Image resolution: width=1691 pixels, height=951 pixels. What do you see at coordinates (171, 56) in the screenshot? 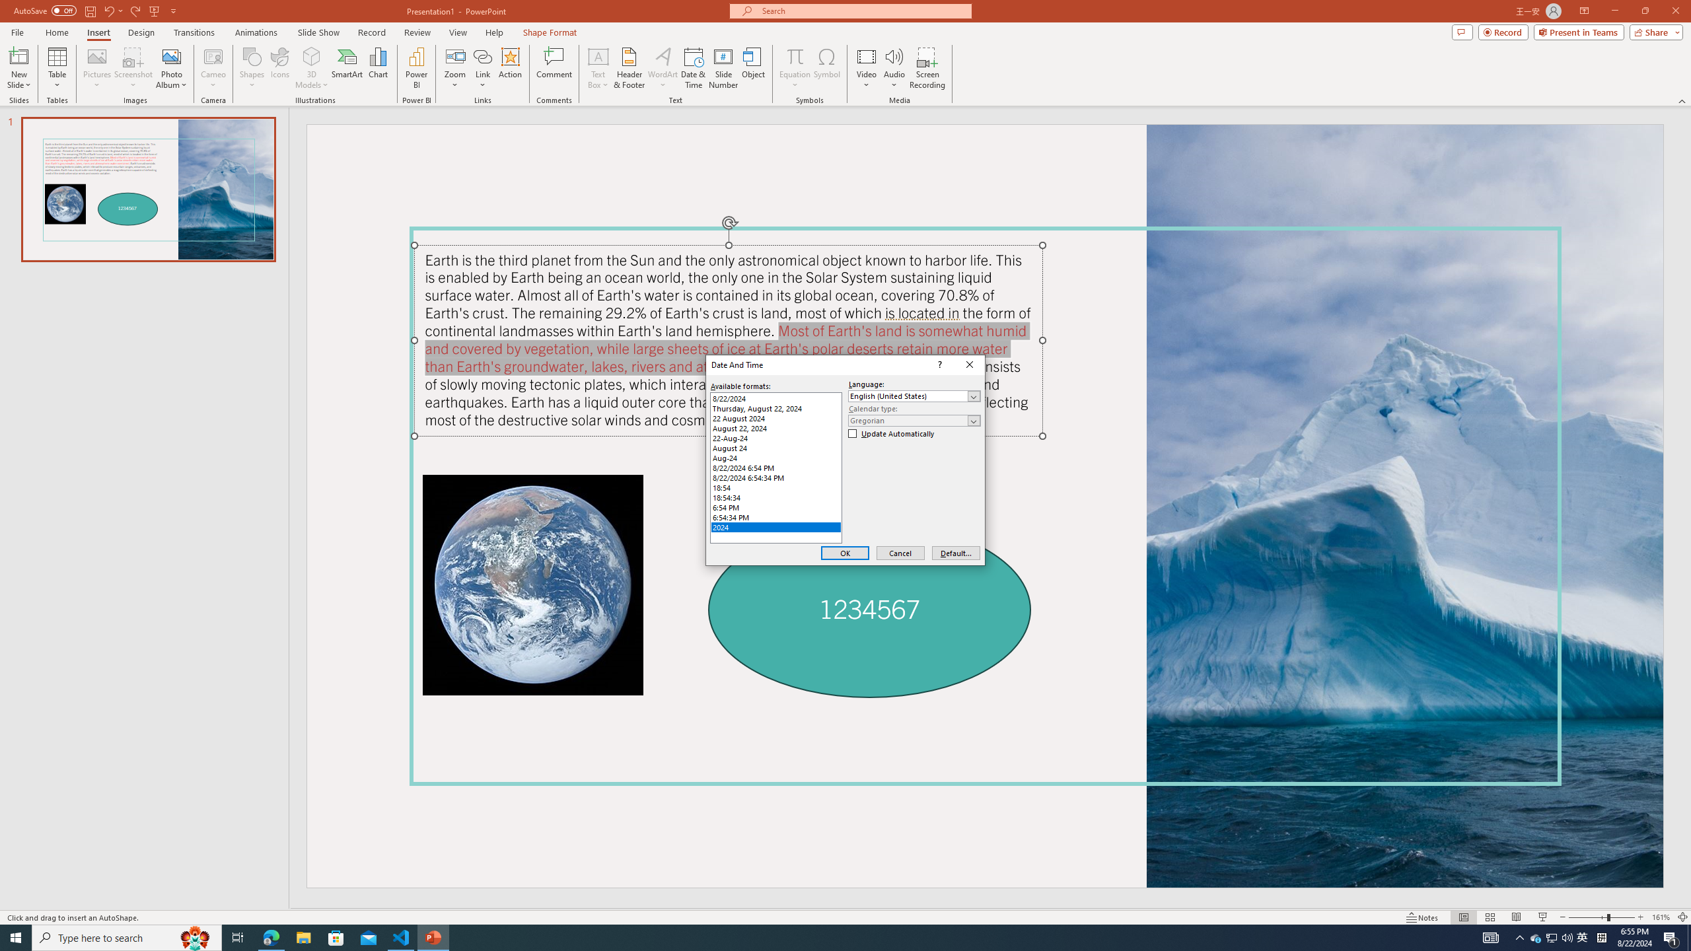
I see `New Photo Album...` at bounding box center [171, 56].